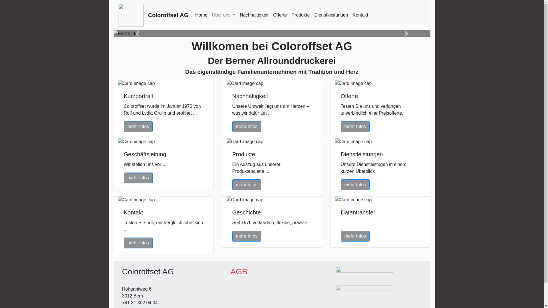  I want to click on Next, so click(406, 34).